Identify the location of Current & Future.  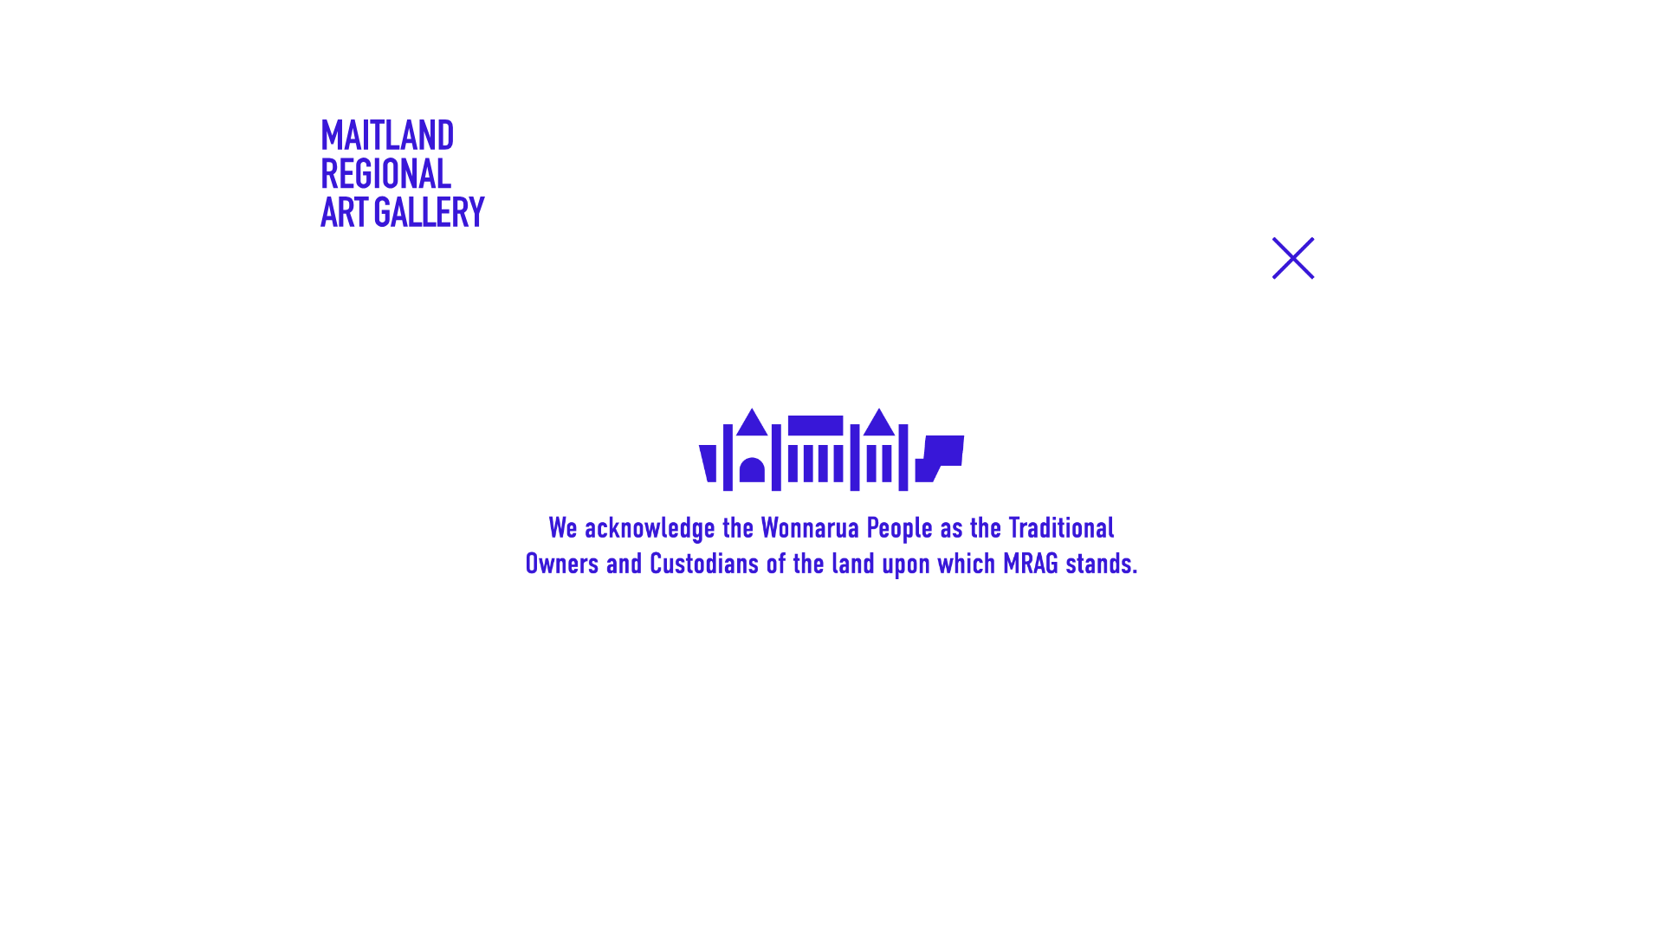
(393, 843).